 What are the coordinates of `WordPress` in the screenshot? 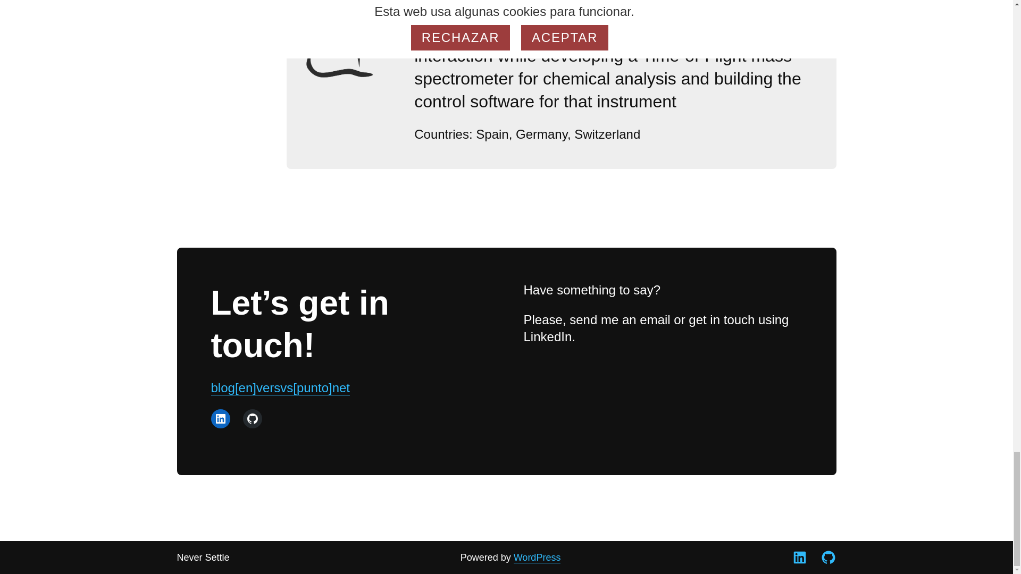 It's located at (537, 557).